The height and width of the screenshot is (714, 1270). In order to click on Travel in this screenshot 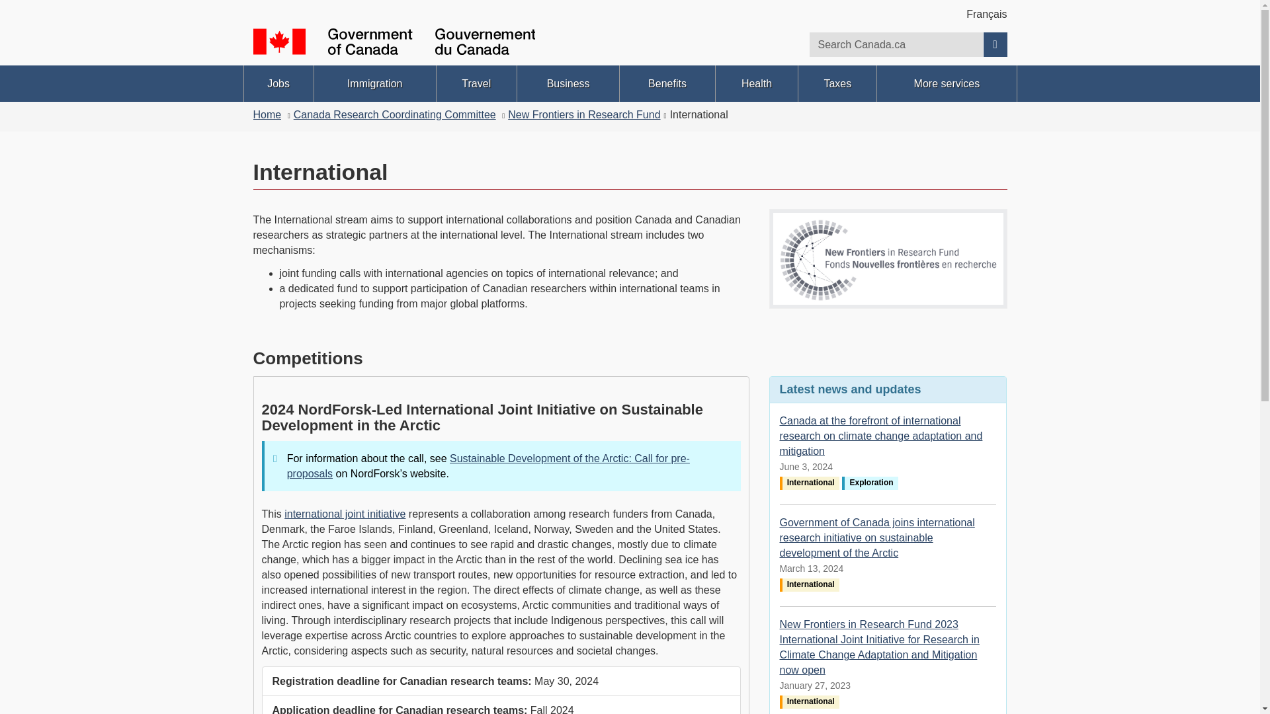, I will do `click(476, 83)`.